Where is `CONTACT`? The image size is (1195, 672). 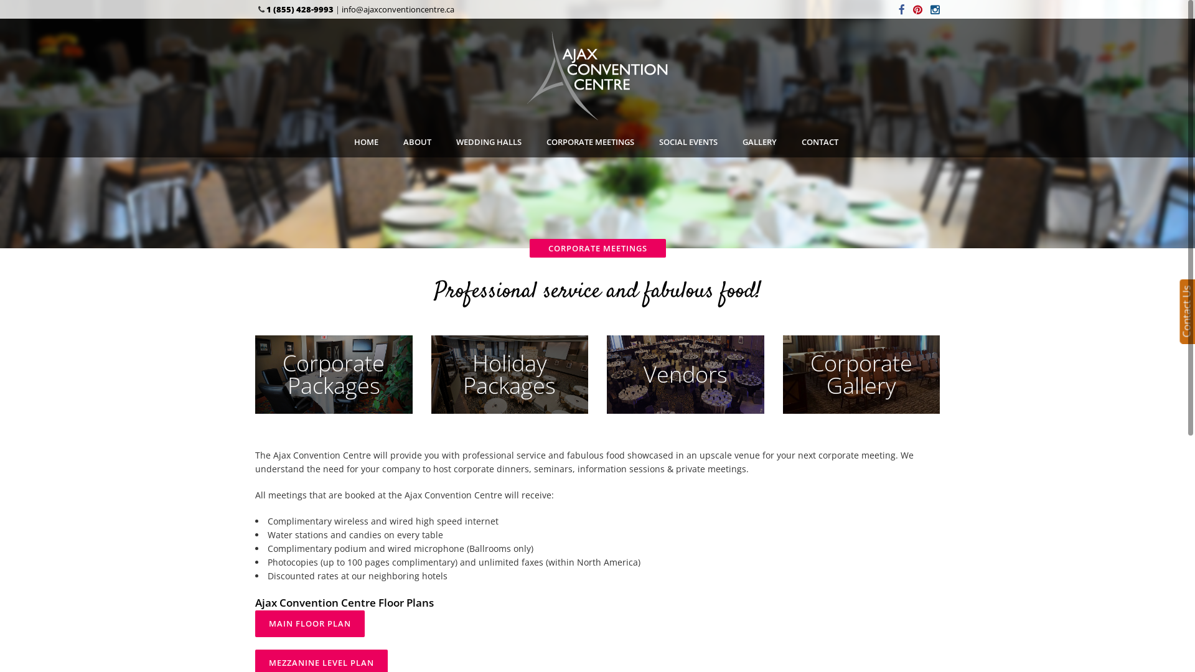 CONTACT is located at coordinates (820, 142).